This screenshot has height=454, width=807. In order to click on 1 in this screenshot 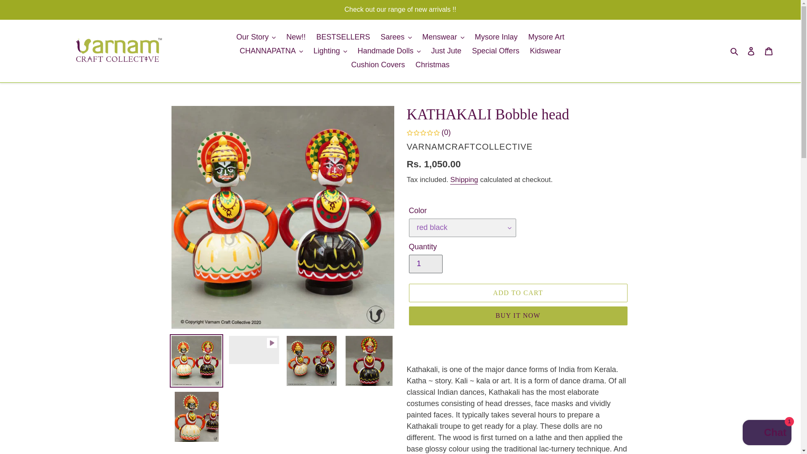, I will do `click(425, 264)`.